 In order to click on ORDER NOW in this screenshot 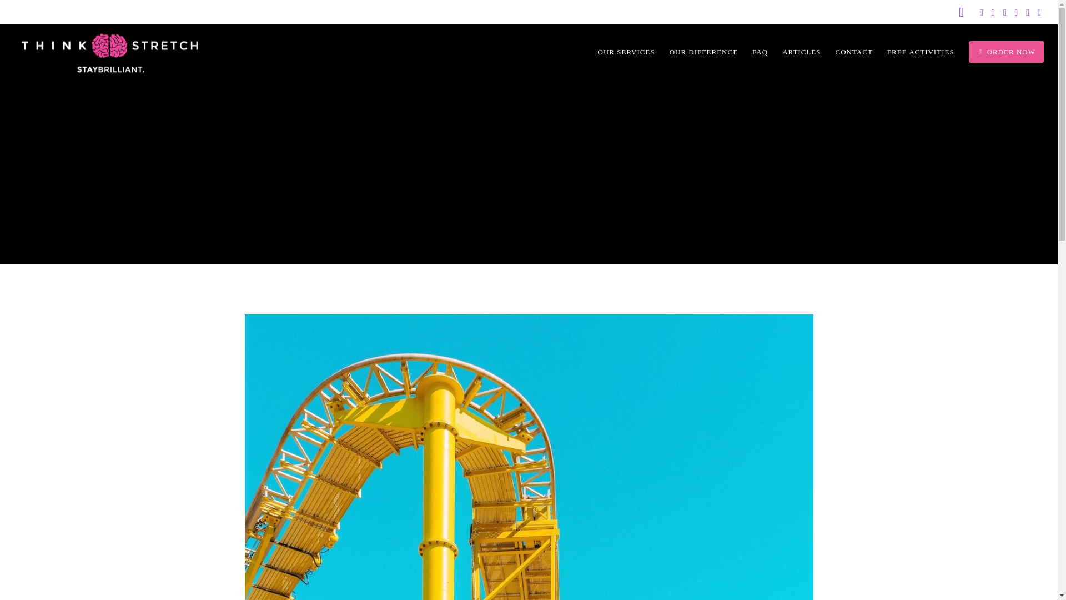, I will do `click(998, 52)`.